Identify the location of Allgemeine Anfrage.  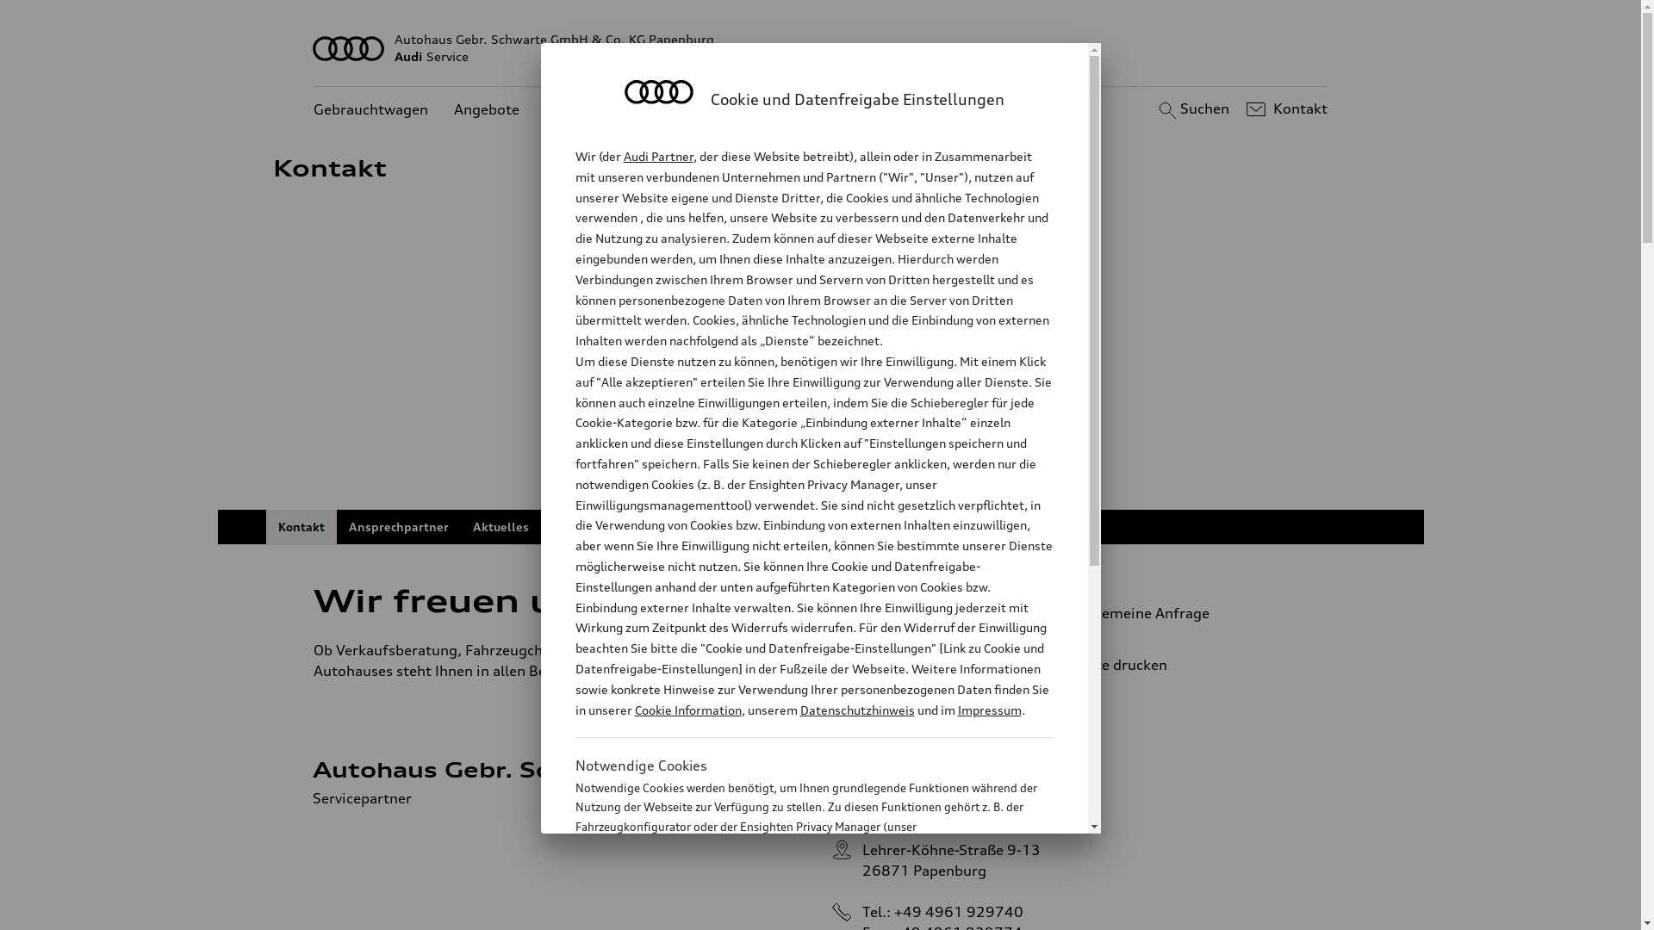
(1180, 613).